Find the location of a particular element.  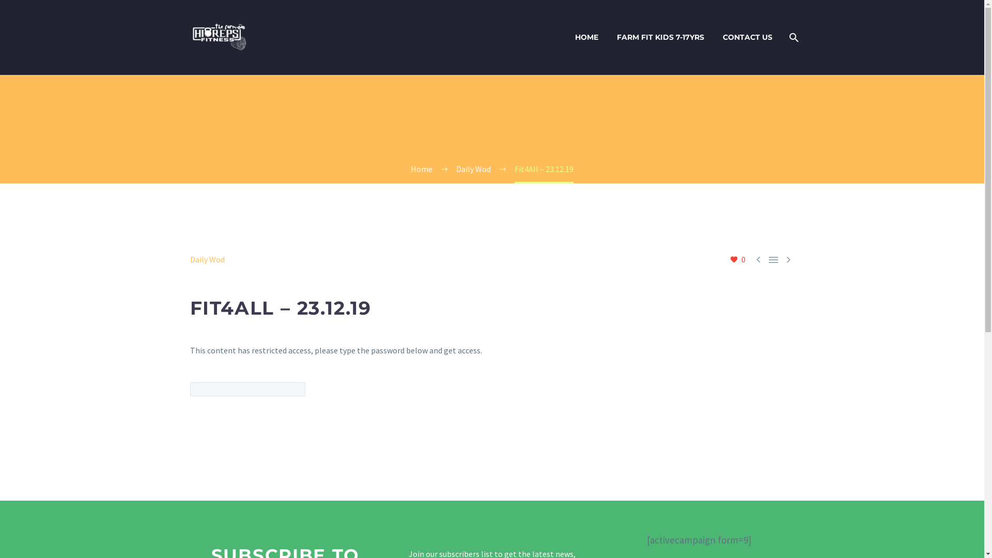

HOME is located at coordinates (587, 37).